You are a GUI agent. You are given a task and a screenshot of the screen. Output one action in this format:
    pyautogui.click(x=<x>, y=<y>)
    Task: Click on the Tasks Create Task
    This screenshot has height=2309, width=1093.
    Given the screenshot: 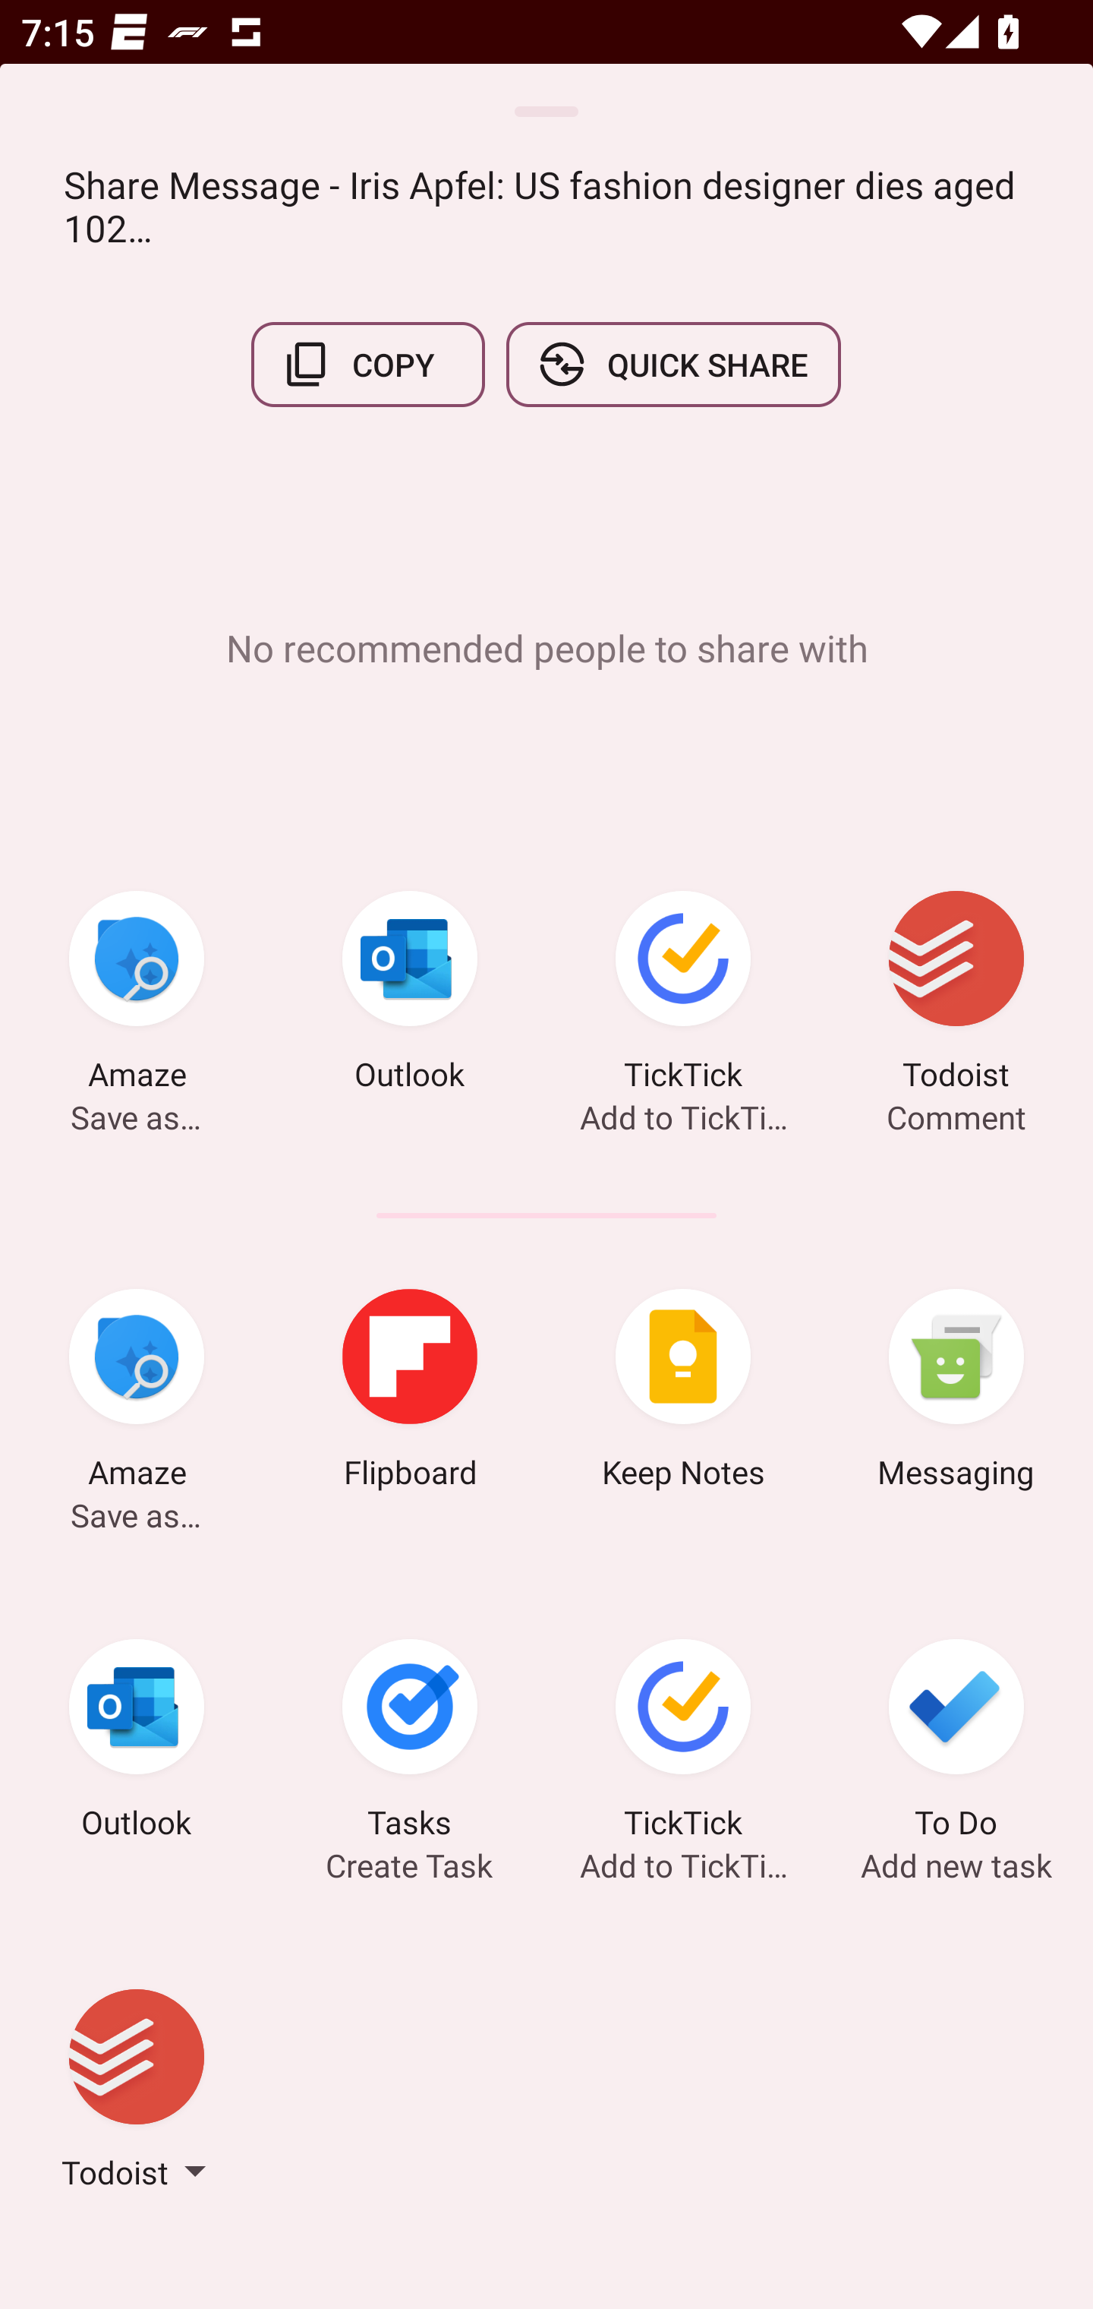 What is the action you would take?
    pyautogui.click(x=410, y=1743)
    